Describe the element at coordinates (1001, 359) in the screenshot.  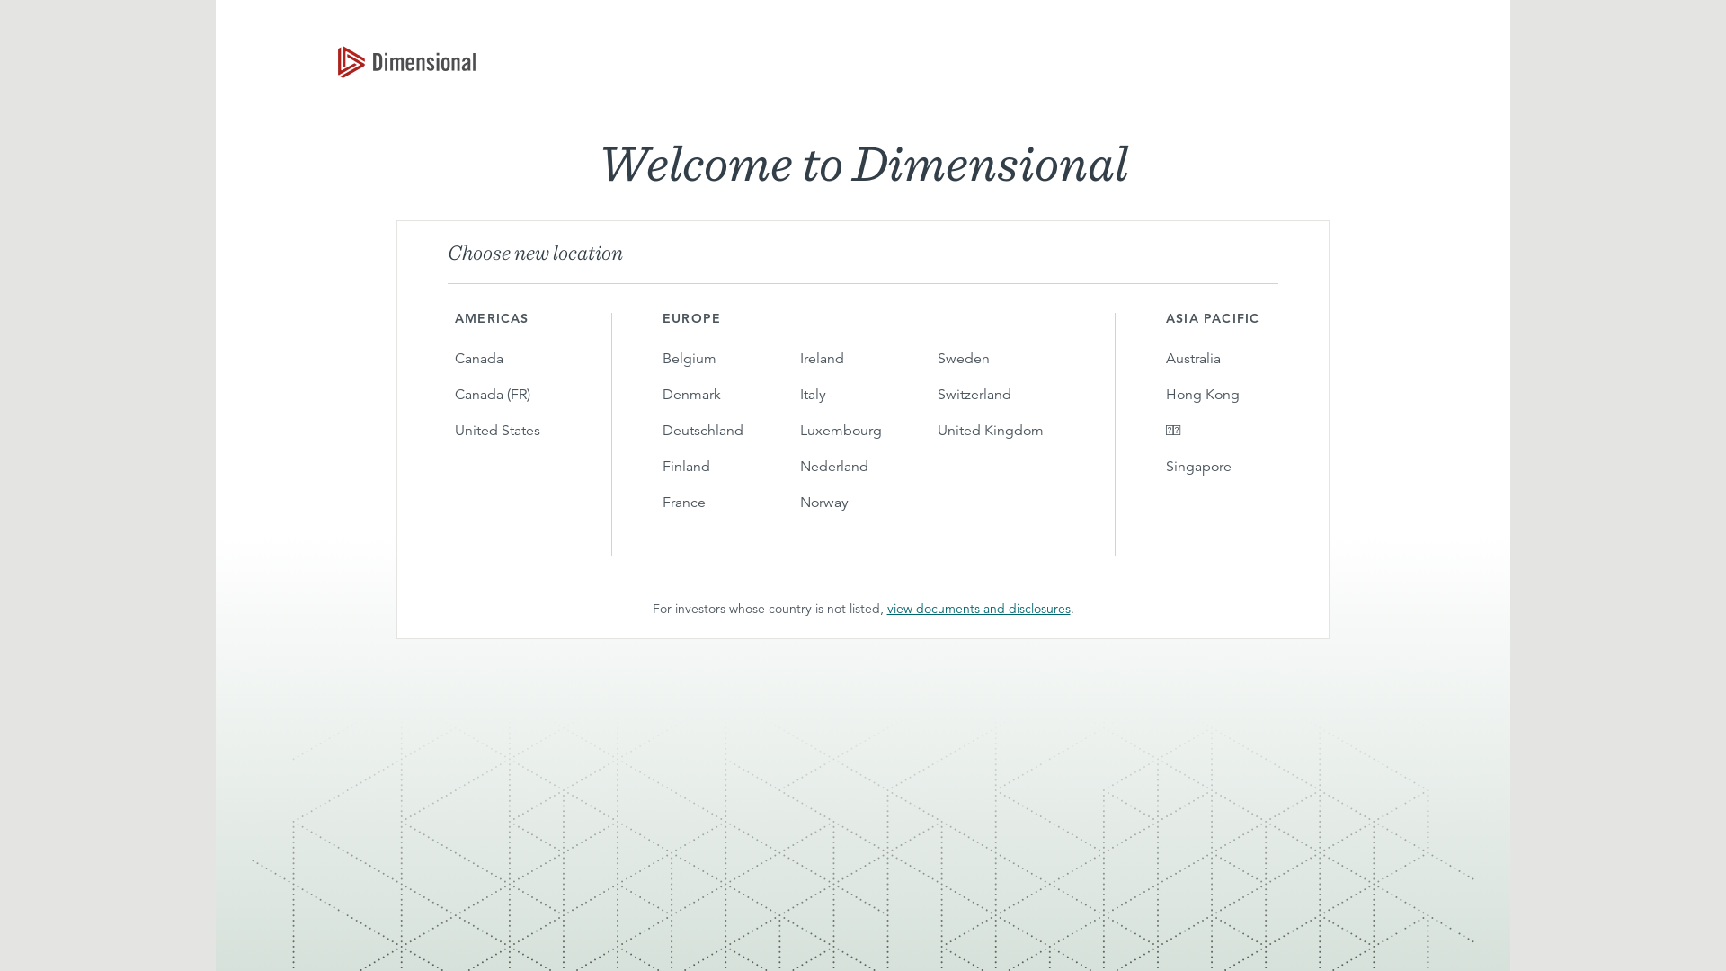
I see `Sweden` at that location.